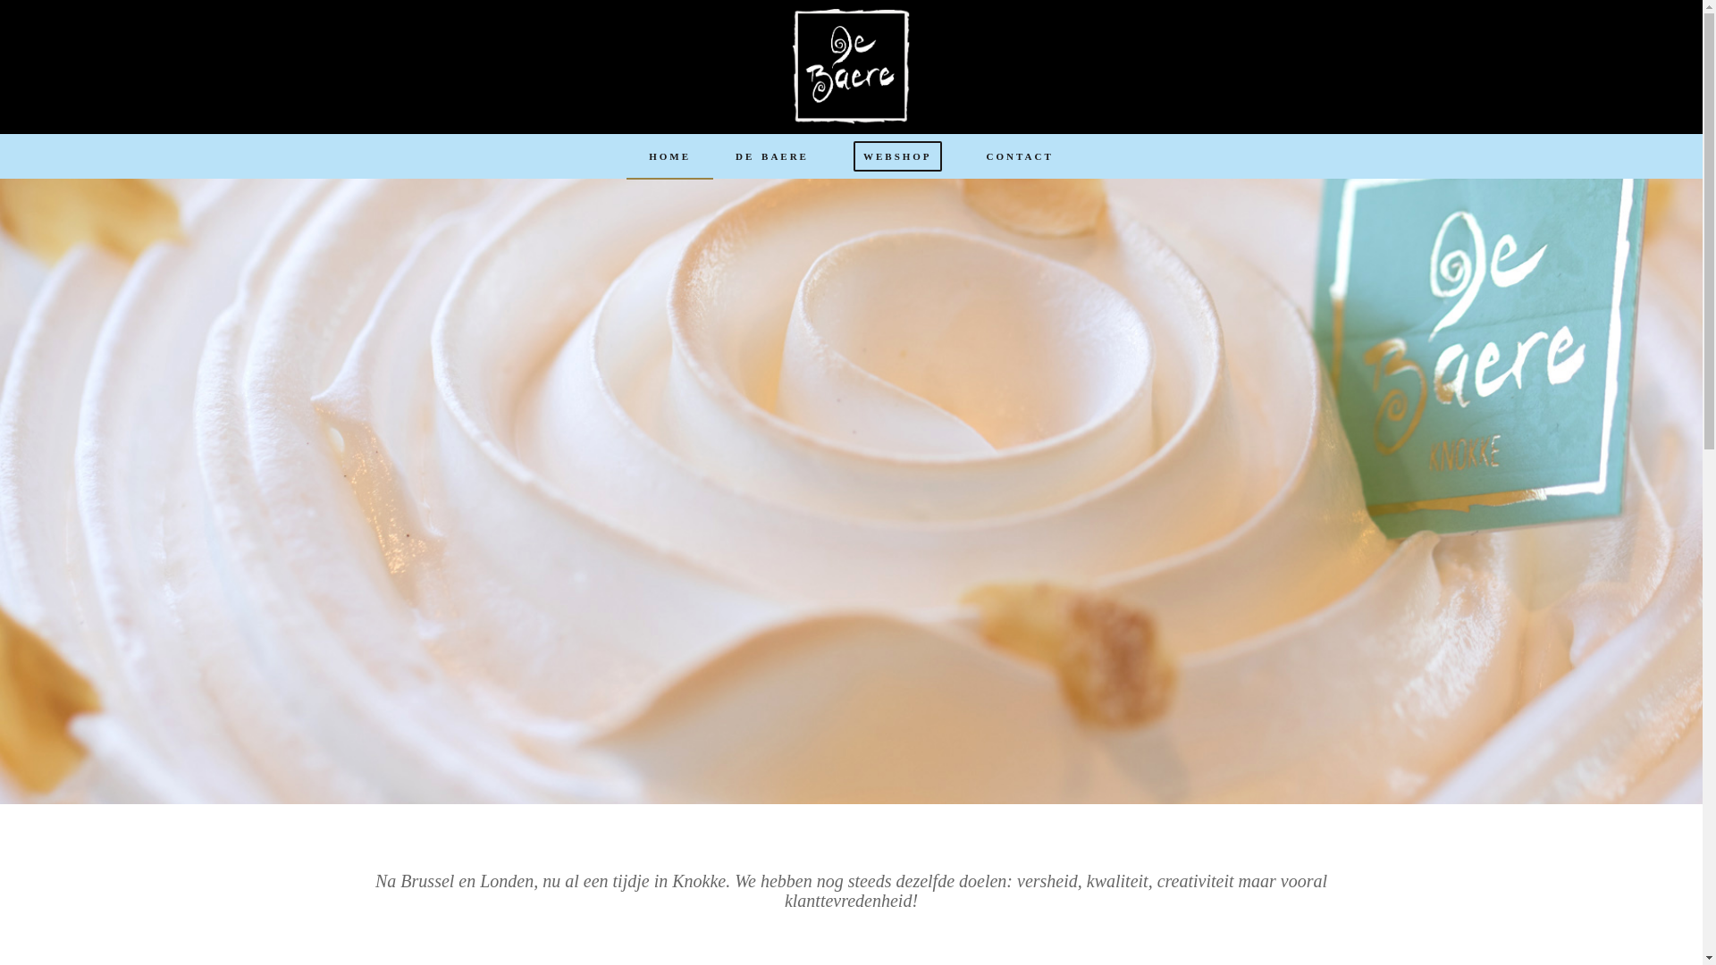 The width and height of the screenshot is (1716, 965). I want to click on WEBSHOP, so click(897, 156).